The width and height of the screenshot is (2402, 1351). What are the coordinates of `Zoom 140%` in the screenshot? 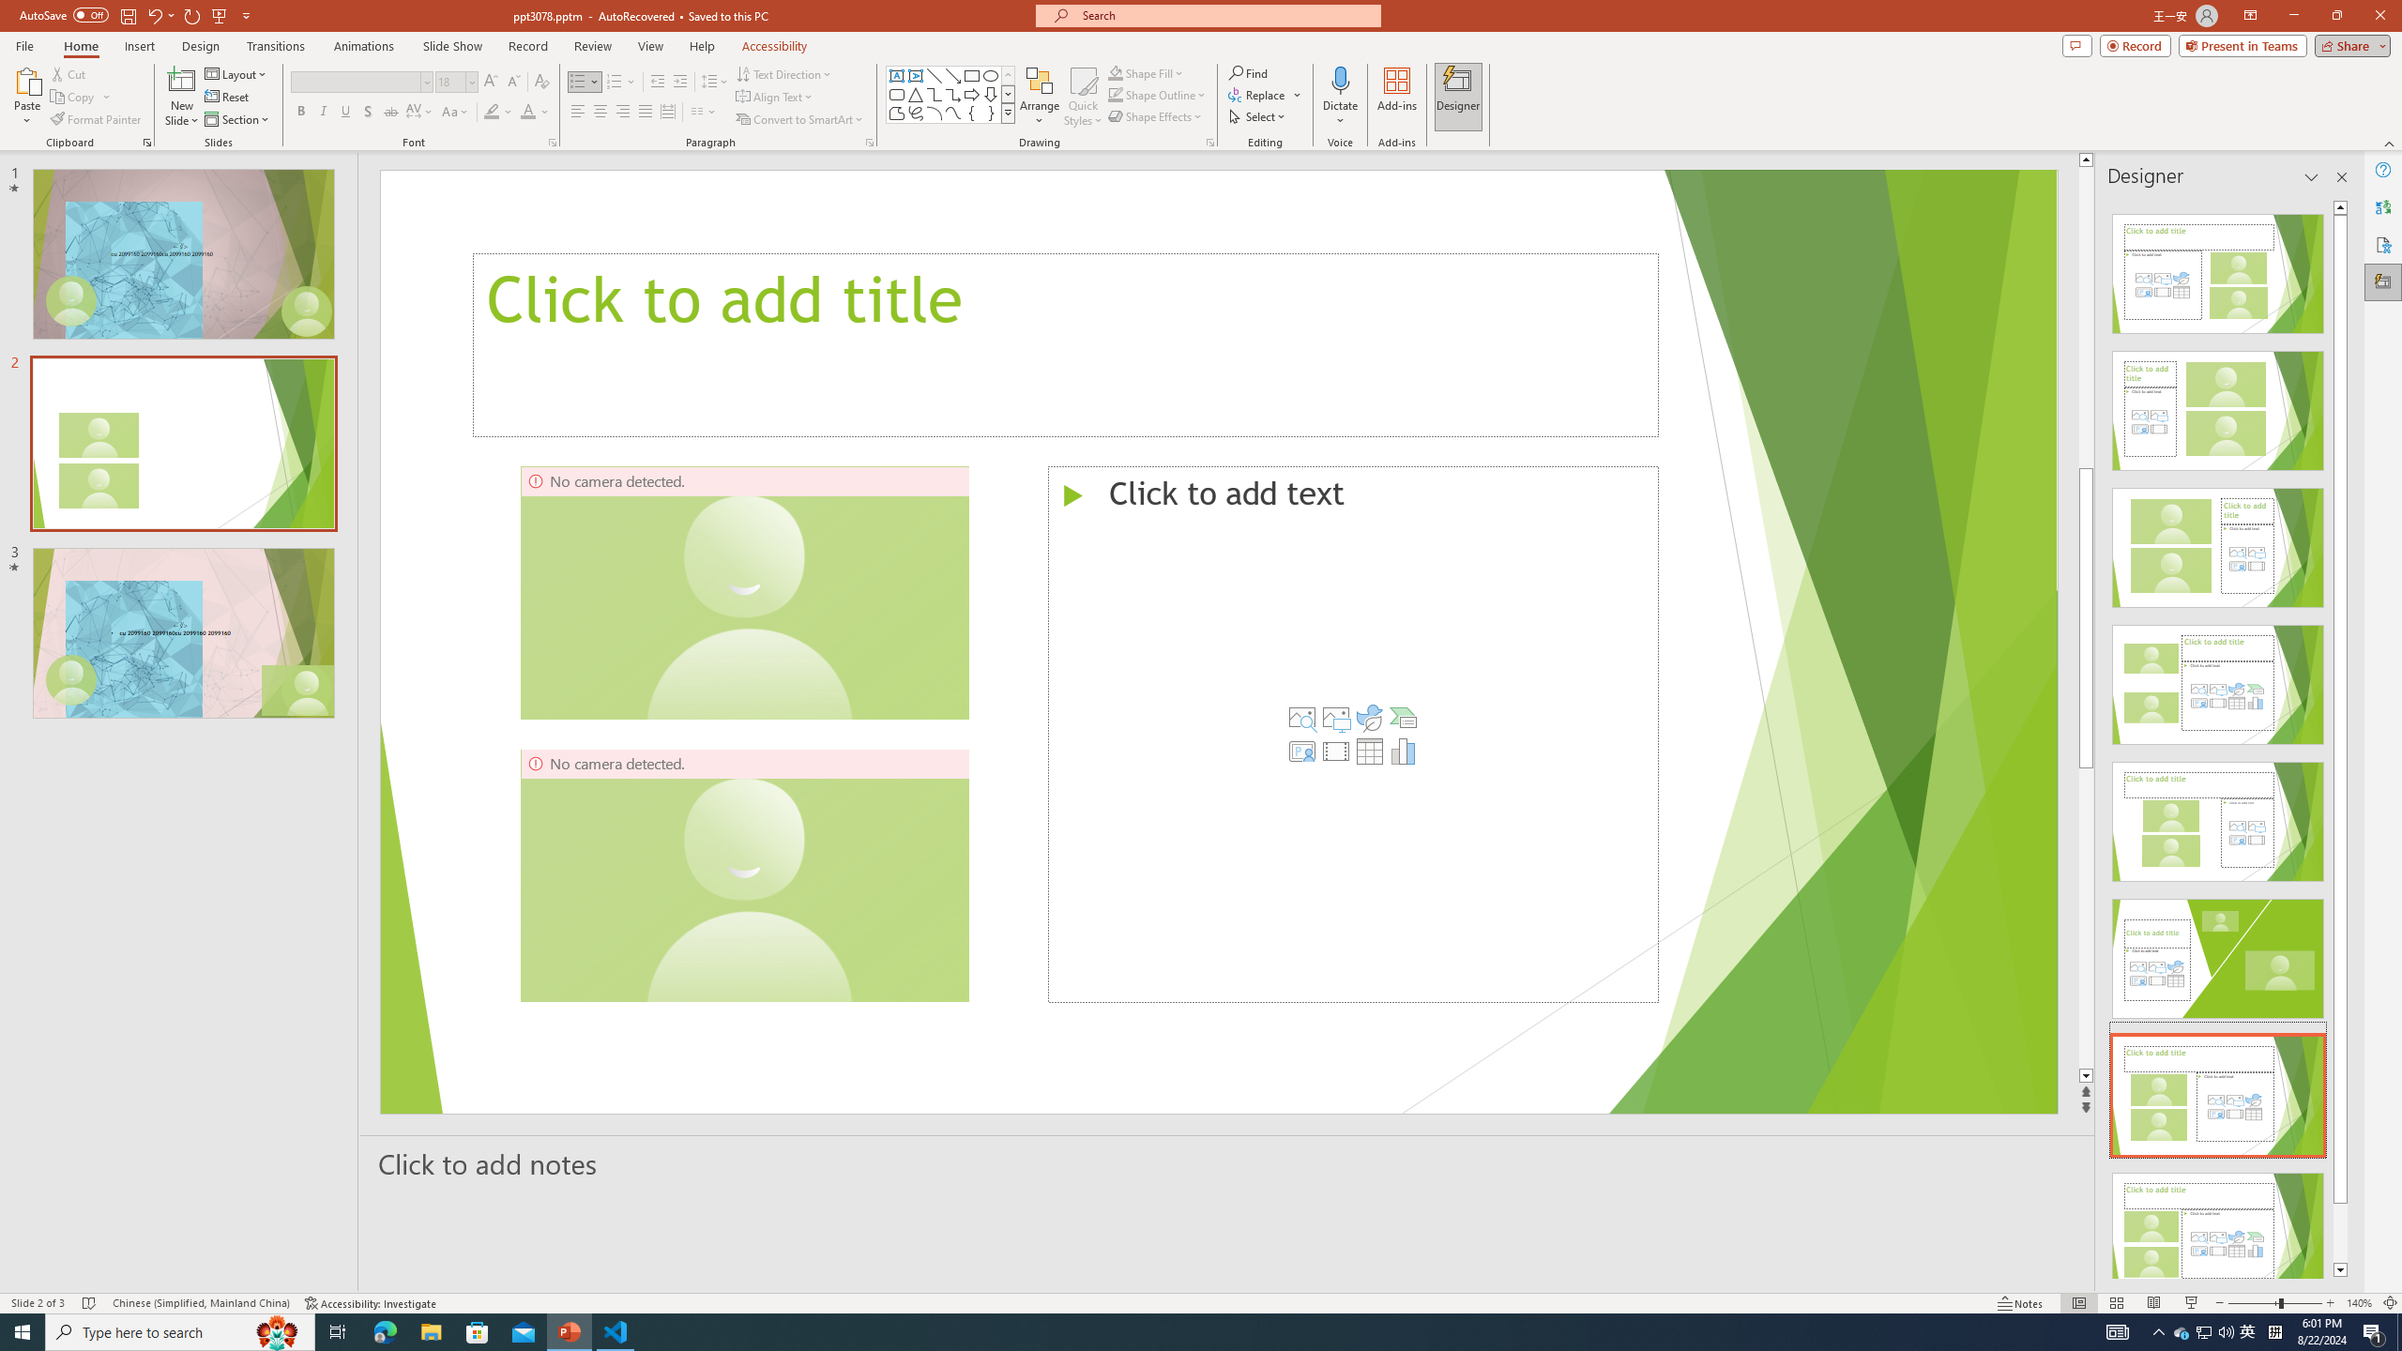 It's located at (2359, 1303).